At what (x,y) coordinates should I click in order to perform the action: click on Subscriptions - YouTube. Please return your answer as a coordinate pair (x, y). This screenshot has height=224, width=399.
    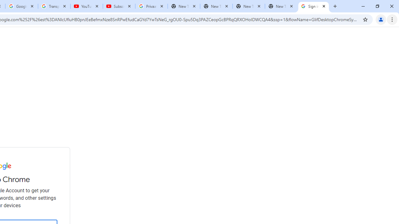
    Looking at the image, I should click on (119, 6).